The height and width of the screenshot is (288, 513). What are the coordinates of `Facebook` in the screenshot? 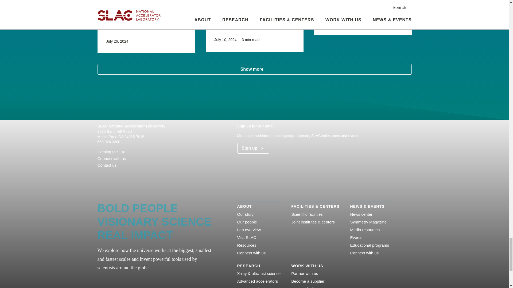 It's located at (99, 175).